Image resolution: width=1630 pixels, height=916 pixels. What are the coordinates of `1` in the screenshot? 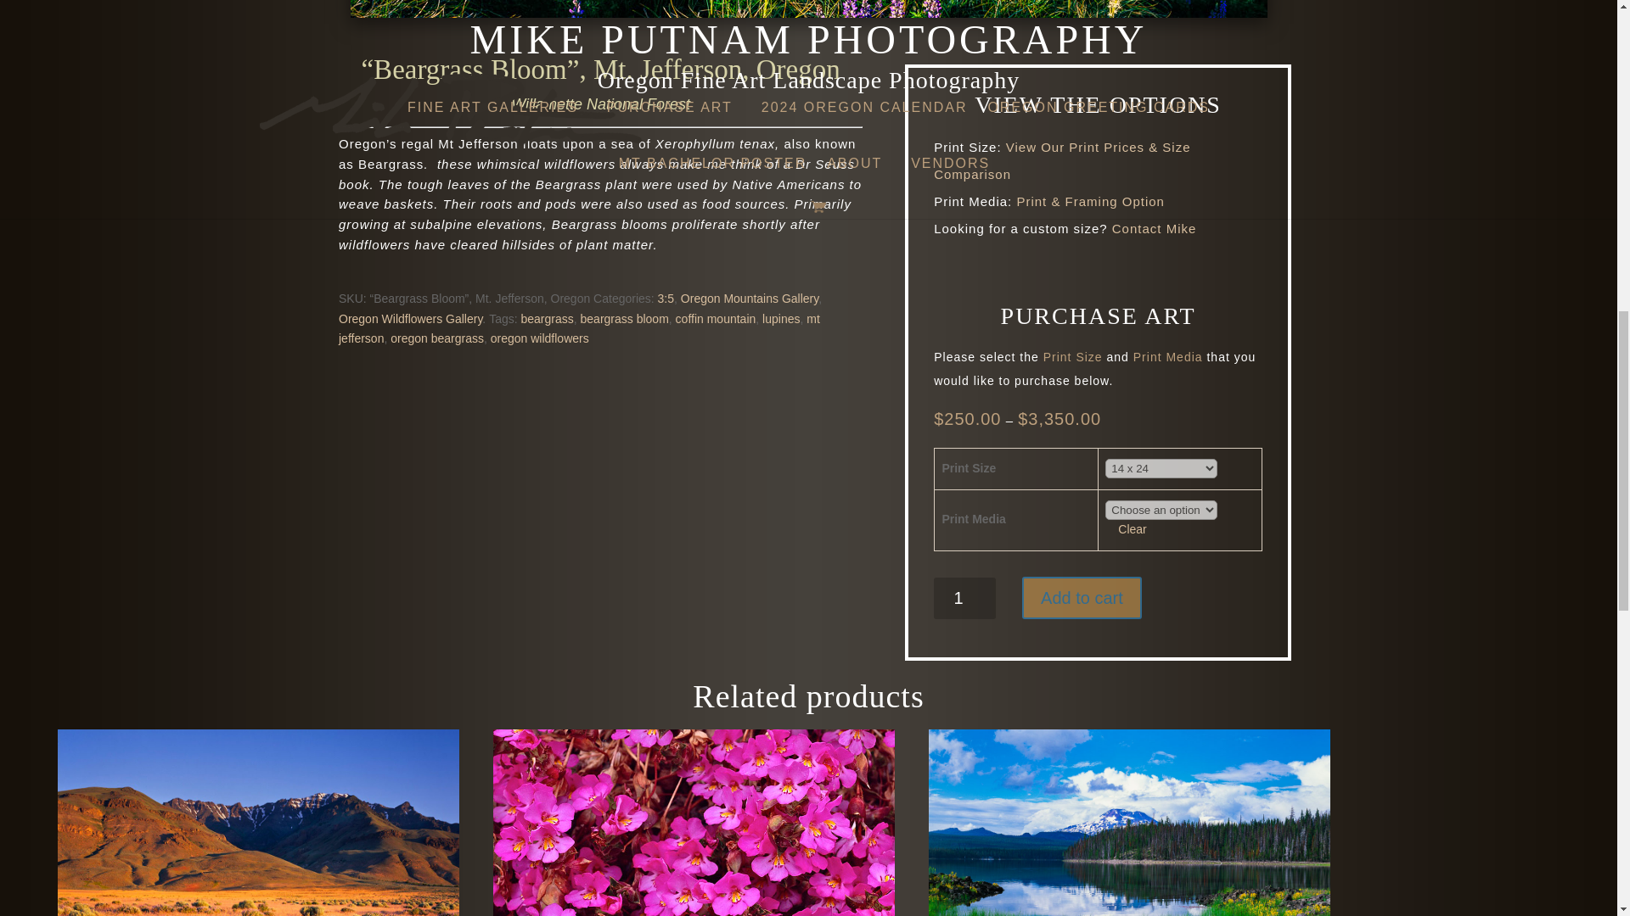 It's located at (964, 599).